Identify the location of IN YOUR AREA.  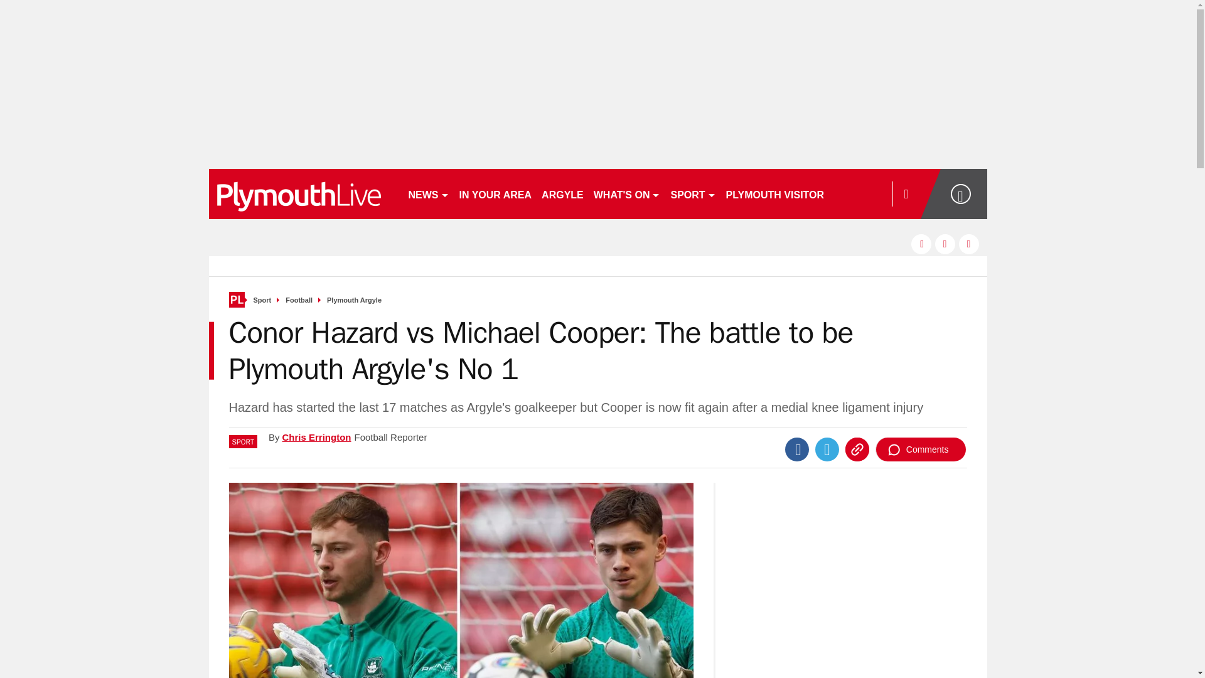
(496, 193).